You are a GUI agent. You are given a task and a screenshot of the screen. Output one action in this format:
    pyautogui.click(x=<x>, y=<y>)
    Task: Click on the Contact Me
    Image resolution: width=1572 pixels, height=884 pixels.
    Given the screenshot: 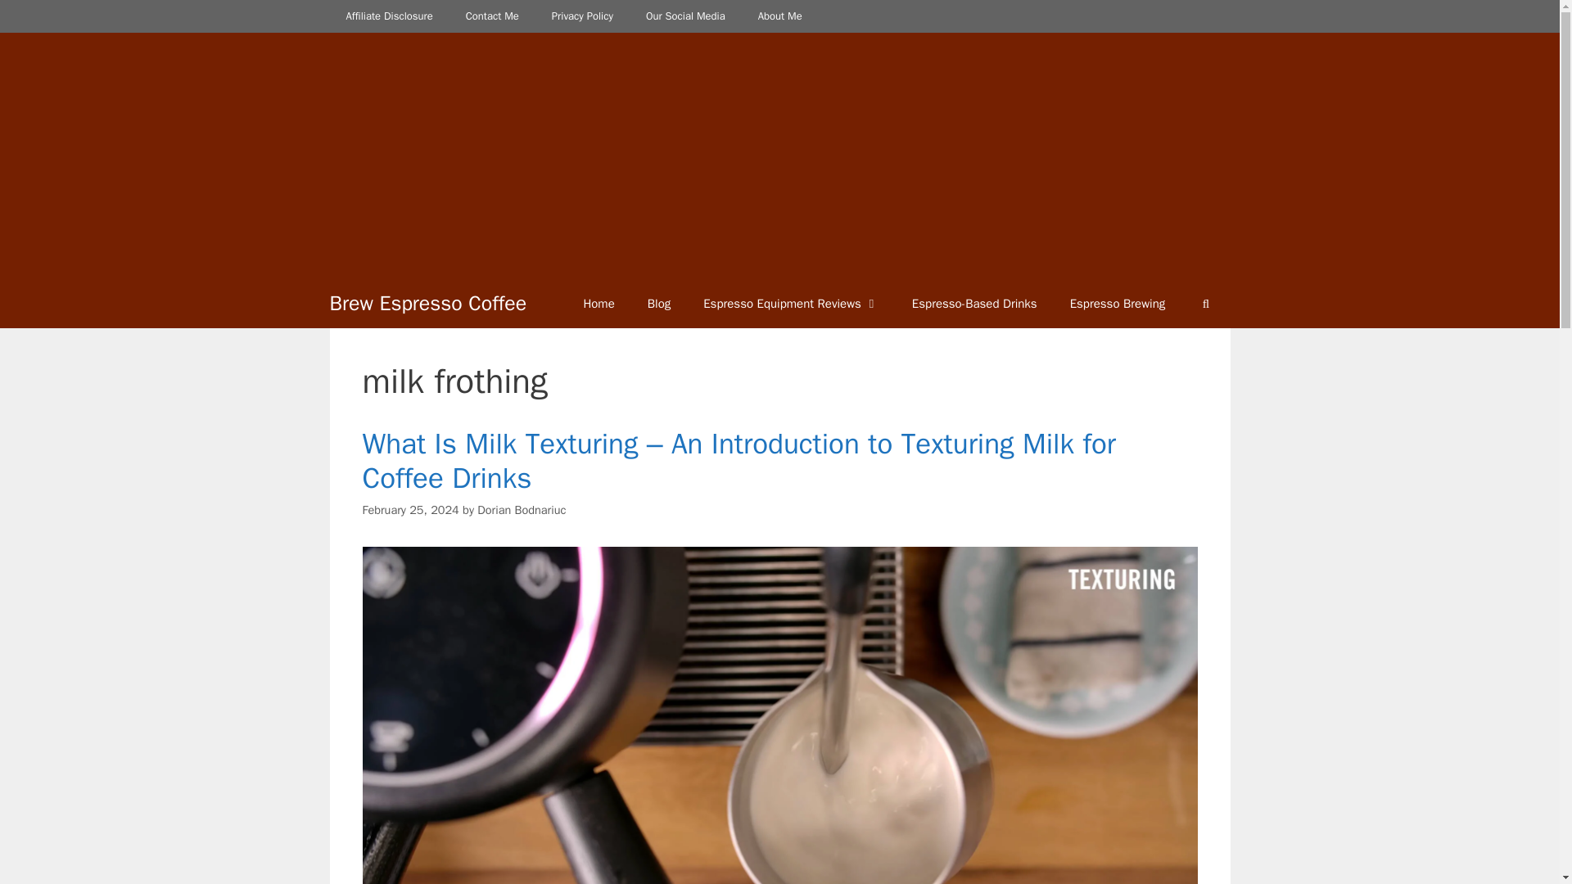 What is the action you would take?
    pyautogui.click(x=493, y=16)
    